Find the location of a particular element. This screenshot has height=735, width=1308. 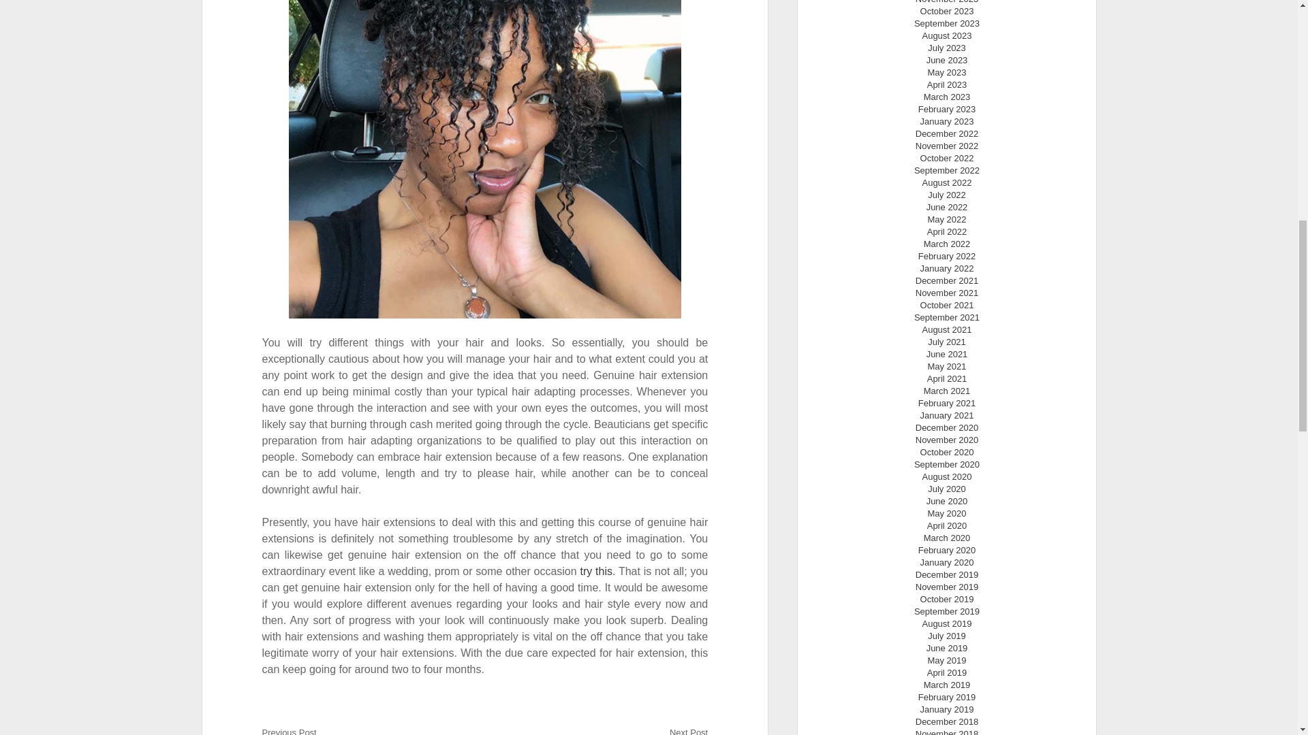

June 2023 is located at coordinates (947, 60).